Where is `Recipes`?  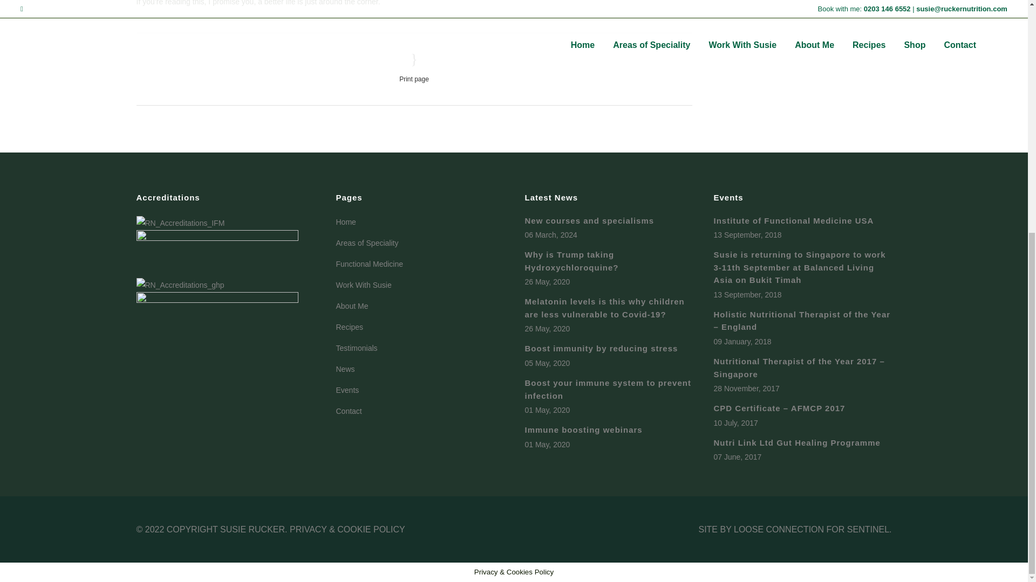 Recipes is located at coordinates (422, 327).